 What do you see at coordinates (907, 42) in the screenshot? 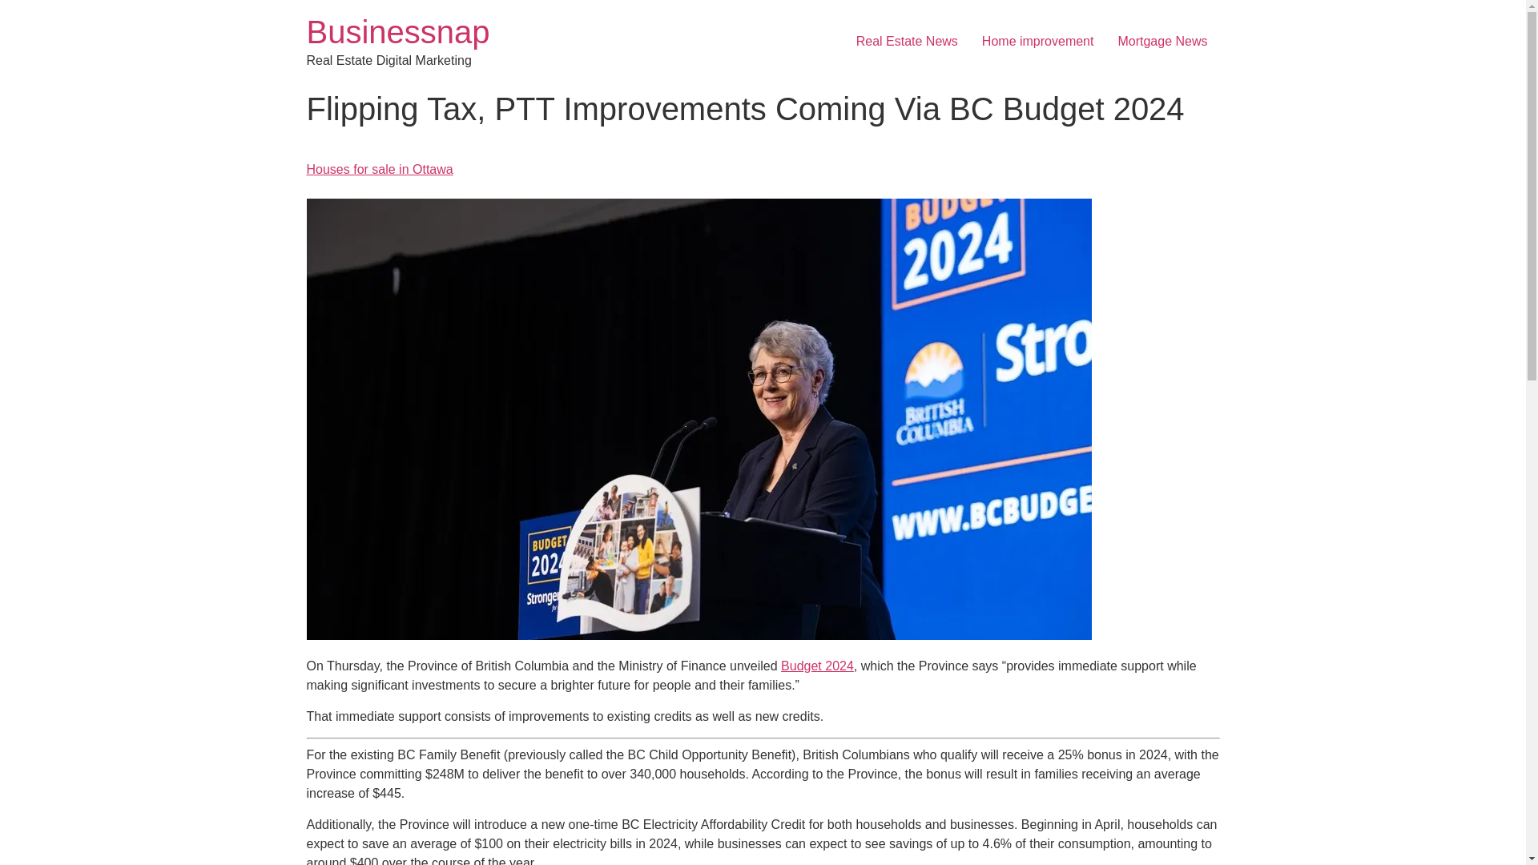
I see `Real Estate News` at bounding box center [907, 42].